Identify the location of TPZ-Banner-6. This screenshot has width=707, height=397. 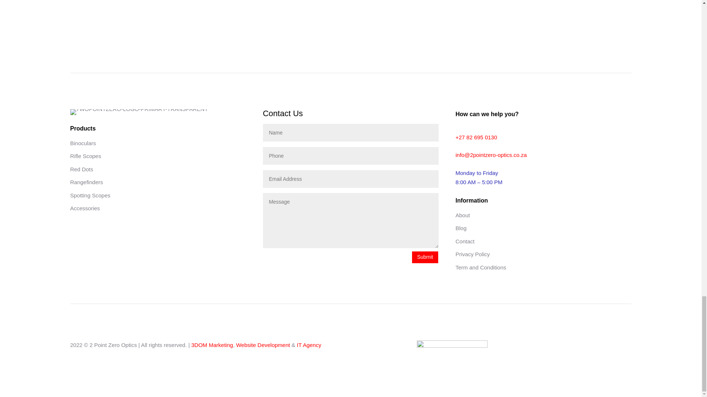
(139, 112).